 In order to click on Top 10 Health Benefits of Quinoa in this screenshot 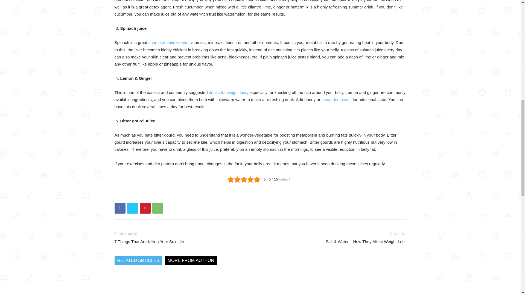, I will do `click(200, 283)`.